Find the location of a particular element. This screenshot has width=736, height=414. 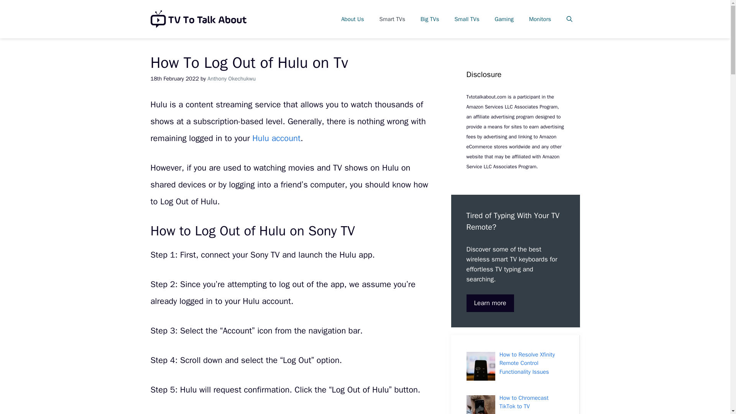

Gaming is located at coordinates (504, 19).